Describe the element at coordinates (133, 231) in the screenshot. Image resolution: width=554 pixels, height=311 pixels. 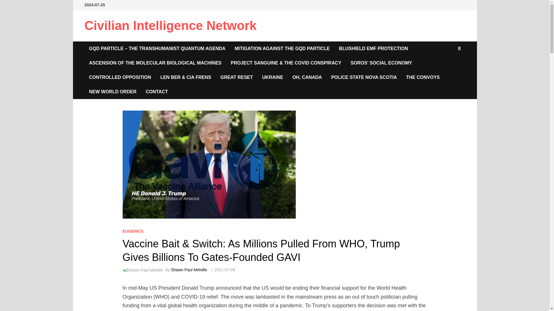
I see `EUGENICS` at that location.